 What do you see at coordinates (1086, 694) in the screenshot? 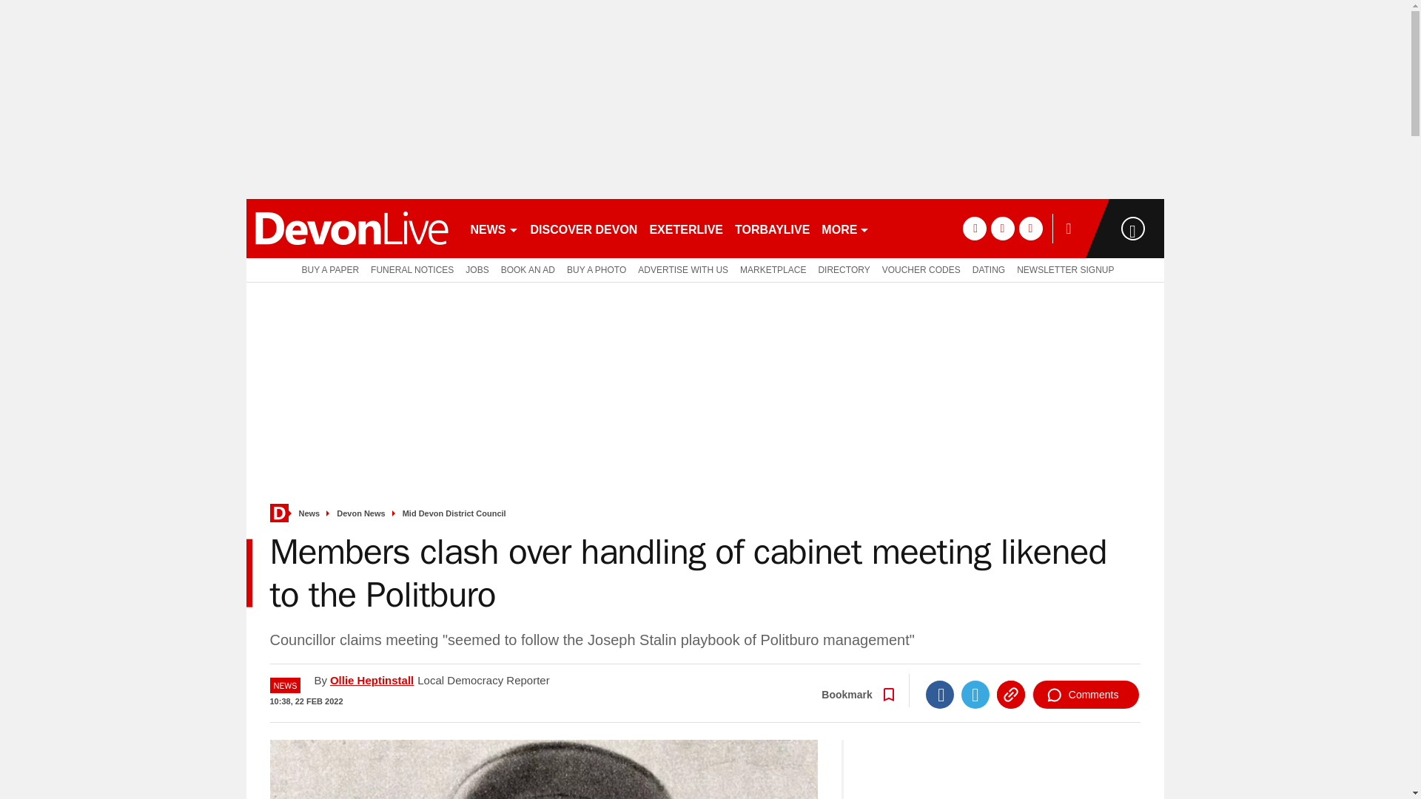
I see `Comments` at bounding box center [1086, 694].